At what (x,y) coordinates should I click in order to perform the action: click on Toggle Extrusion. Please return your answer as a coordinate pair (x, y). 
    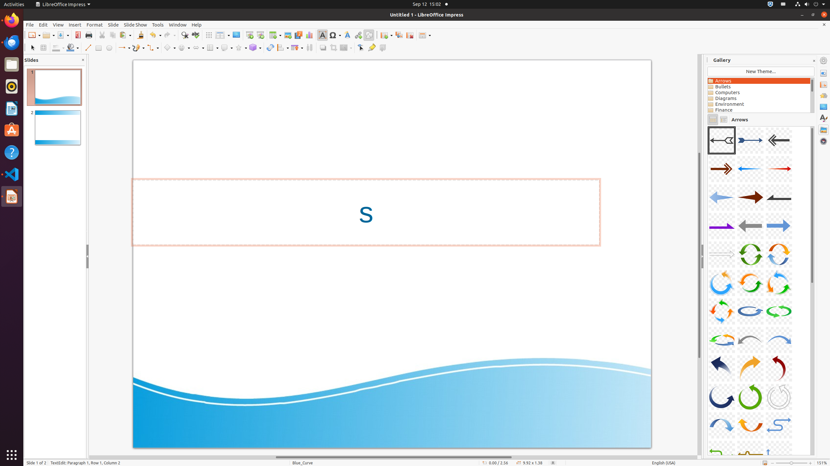
    Looking at the image, I should click on (383, 48).